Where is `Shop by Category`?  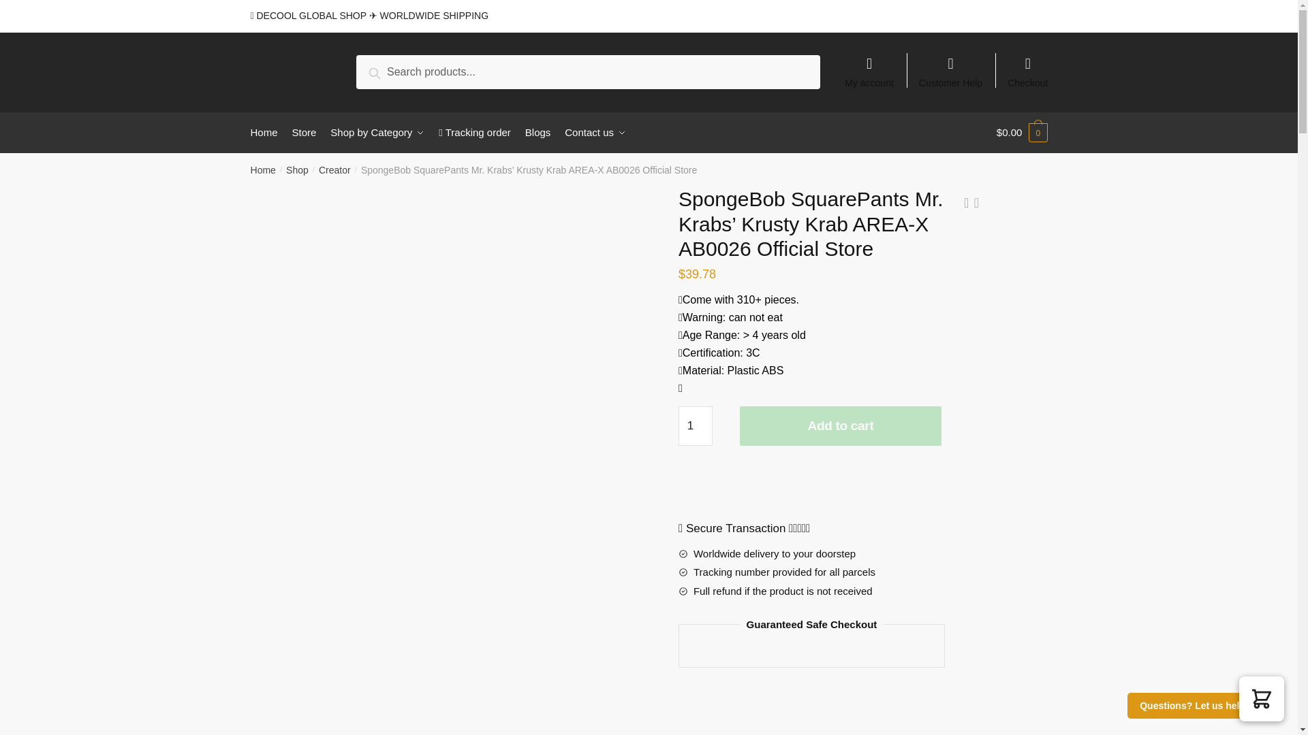
Shop by Category is located at coordinates (377, 132).